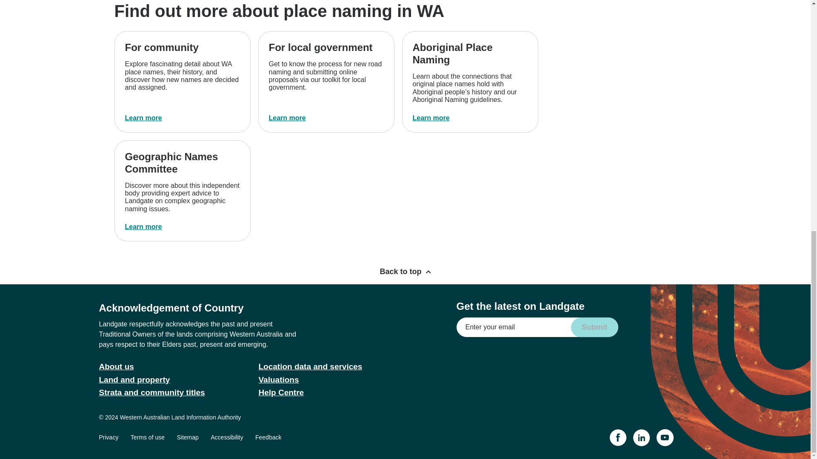 This screenshot has height=459, width=817. I want to click on Valuations, so click(279, 380).